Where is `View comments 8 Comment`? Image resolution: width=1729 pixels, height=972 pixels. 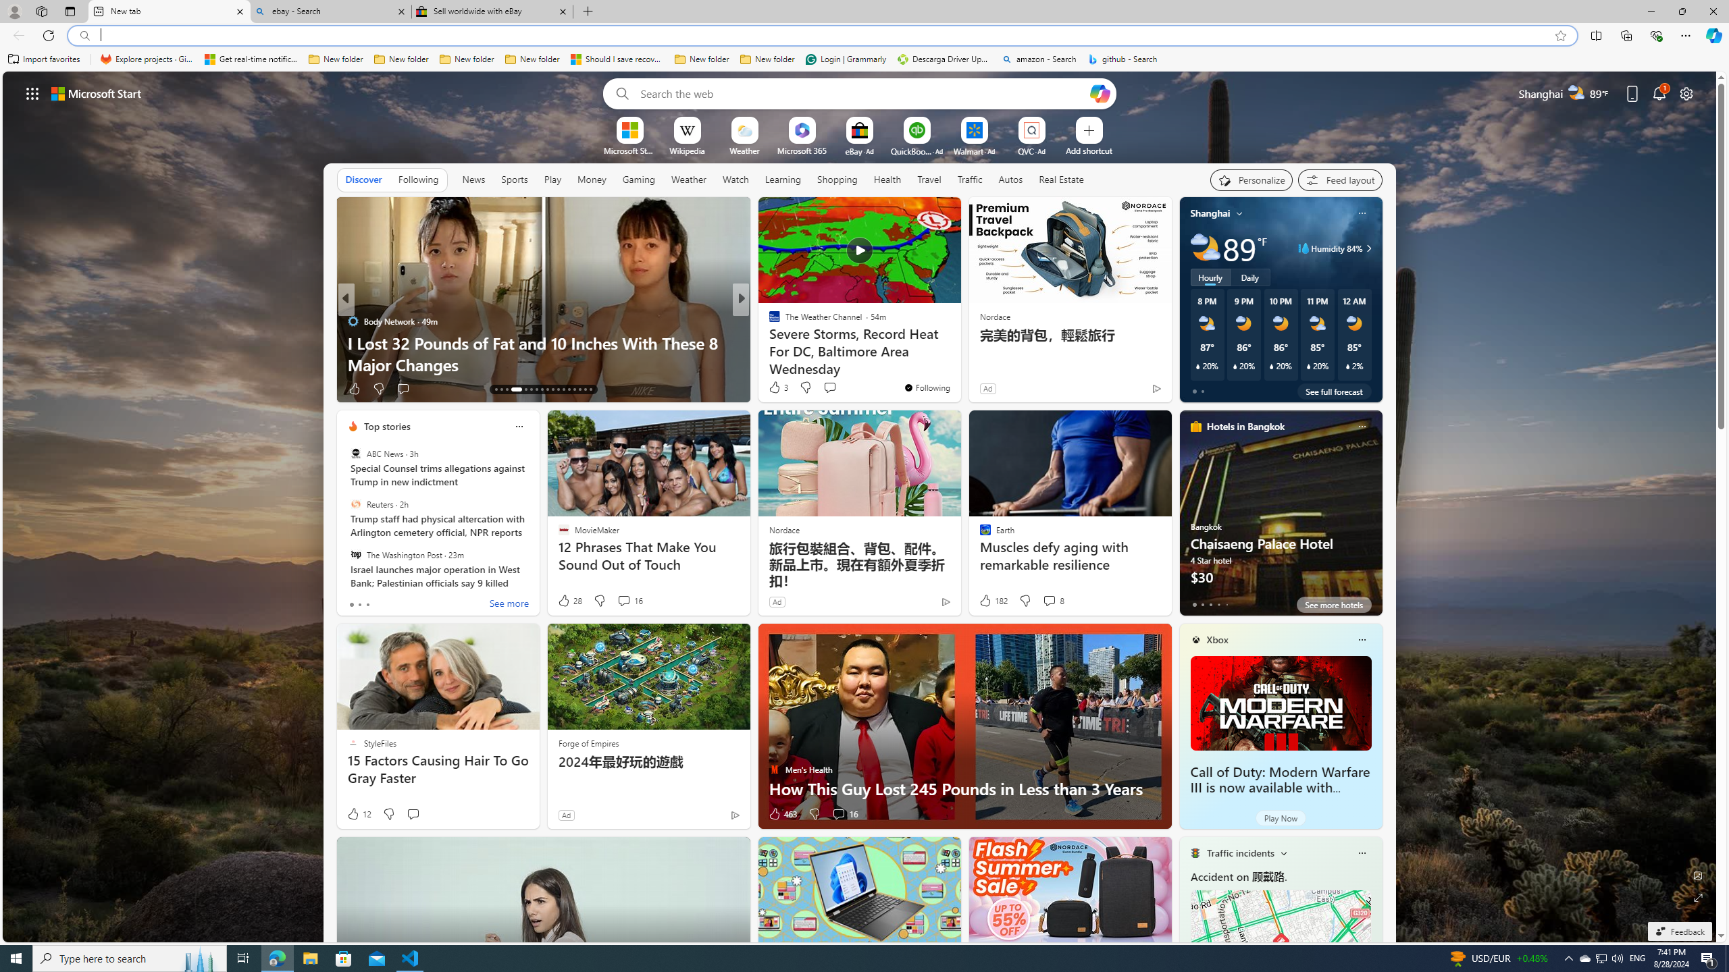 View comments 8 Comment is located at coordinates (1050, 601).